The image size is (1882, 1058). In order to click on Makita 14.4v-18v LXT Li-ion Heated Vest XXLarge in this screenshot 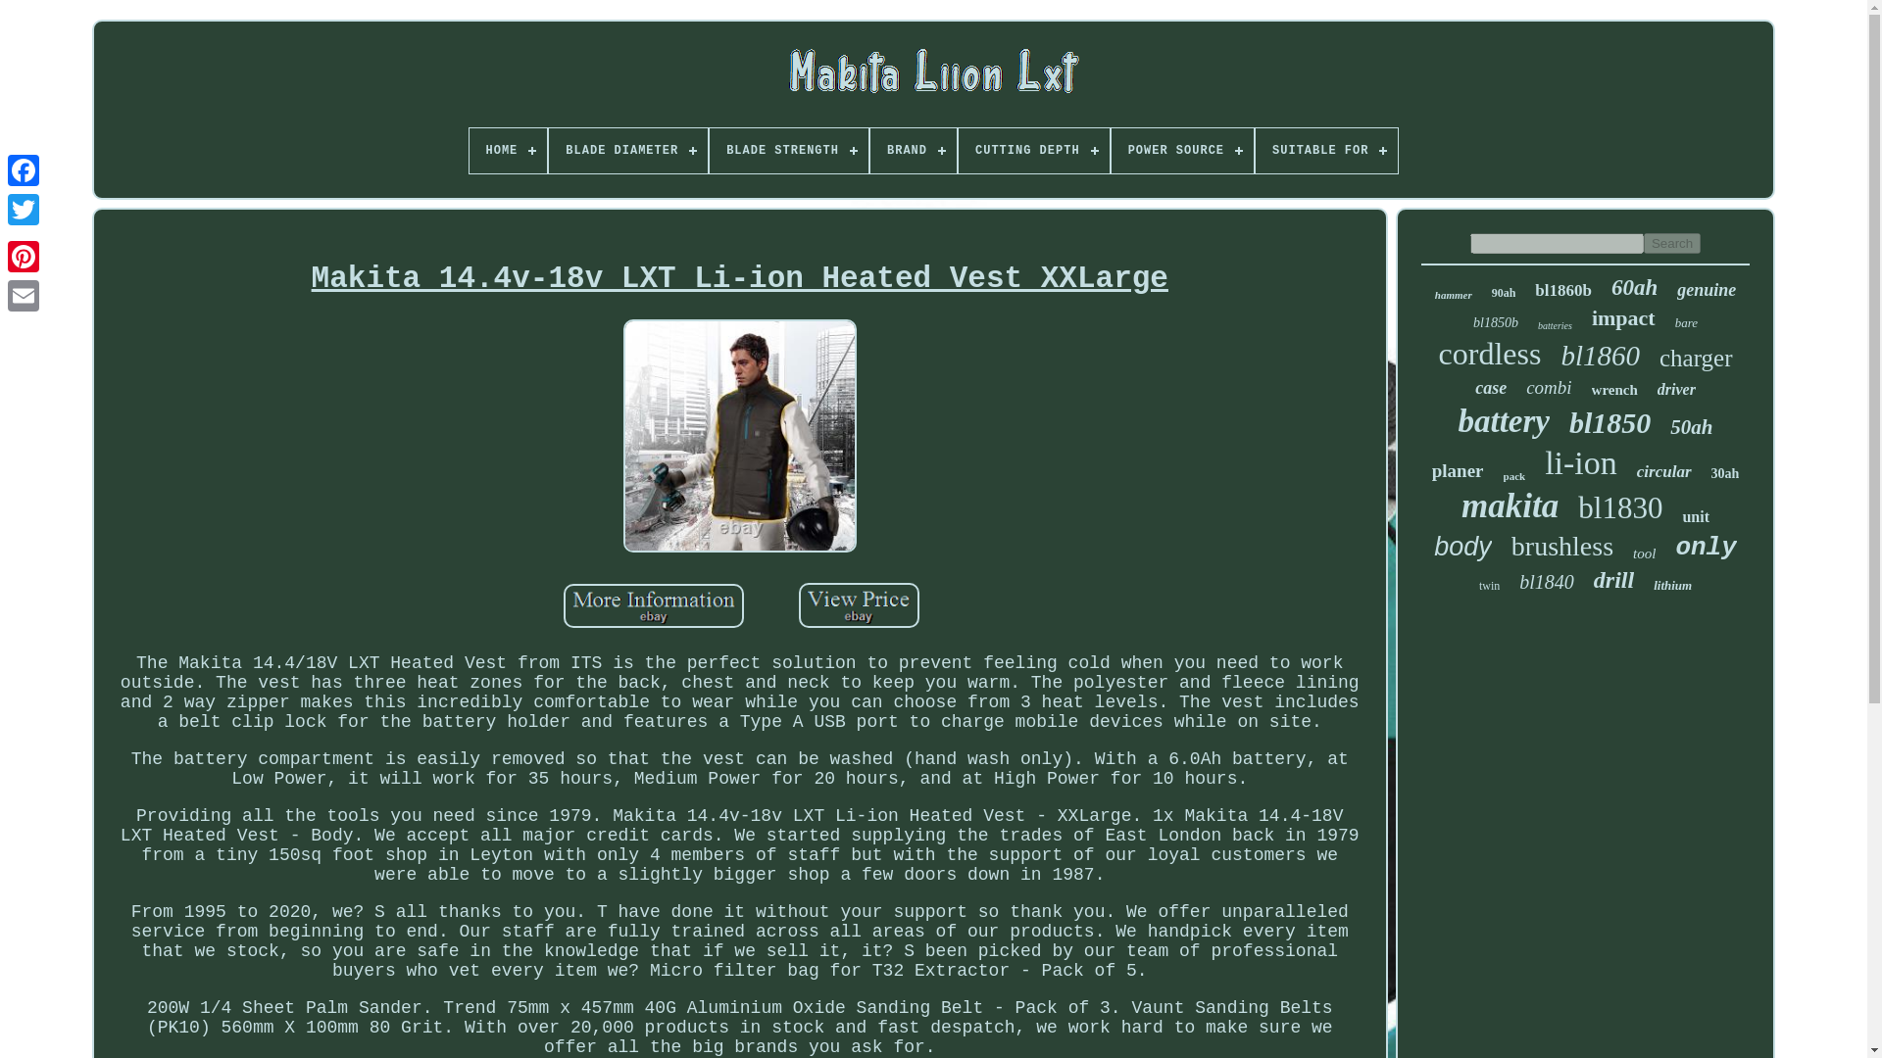, I will do `click(859, 605)`.